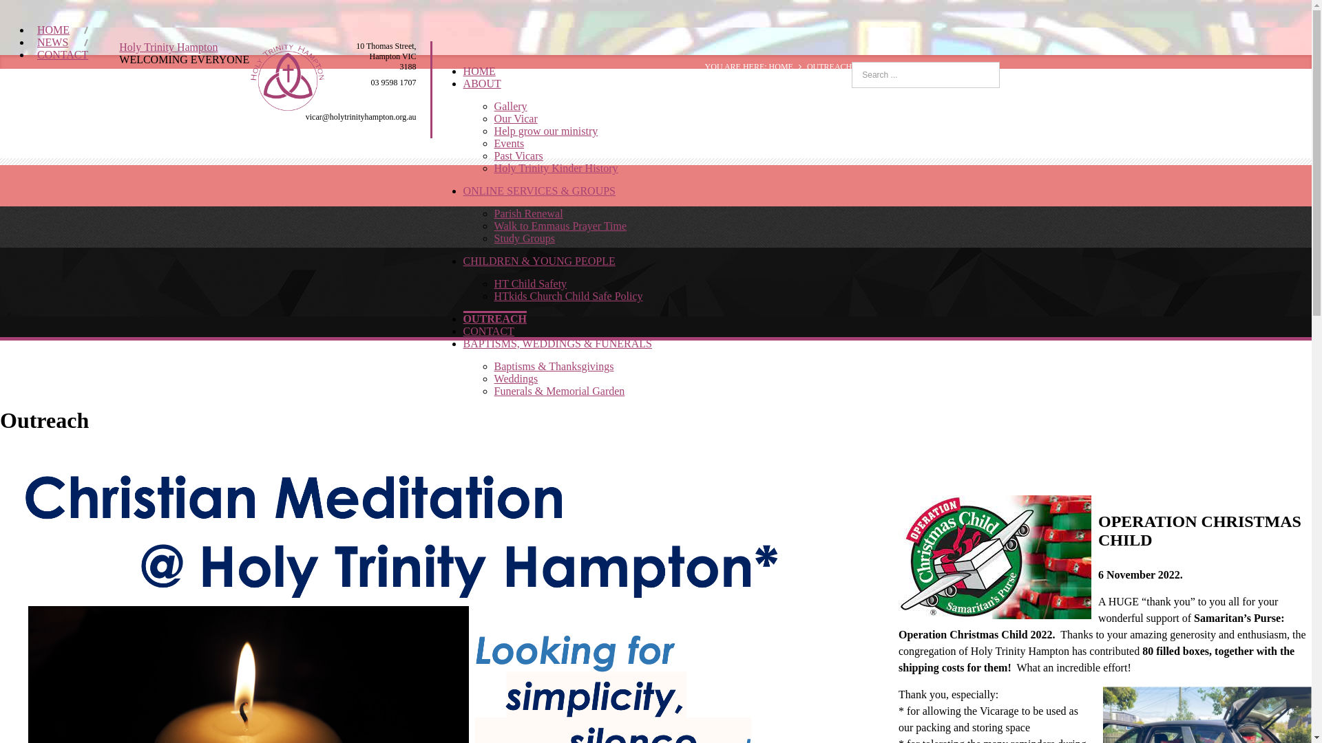 The image size is (1322, 743). What do you see at coordinates (525, 238) in the screenshot?
I see `Study Groups` at bounding box center [525, 238].